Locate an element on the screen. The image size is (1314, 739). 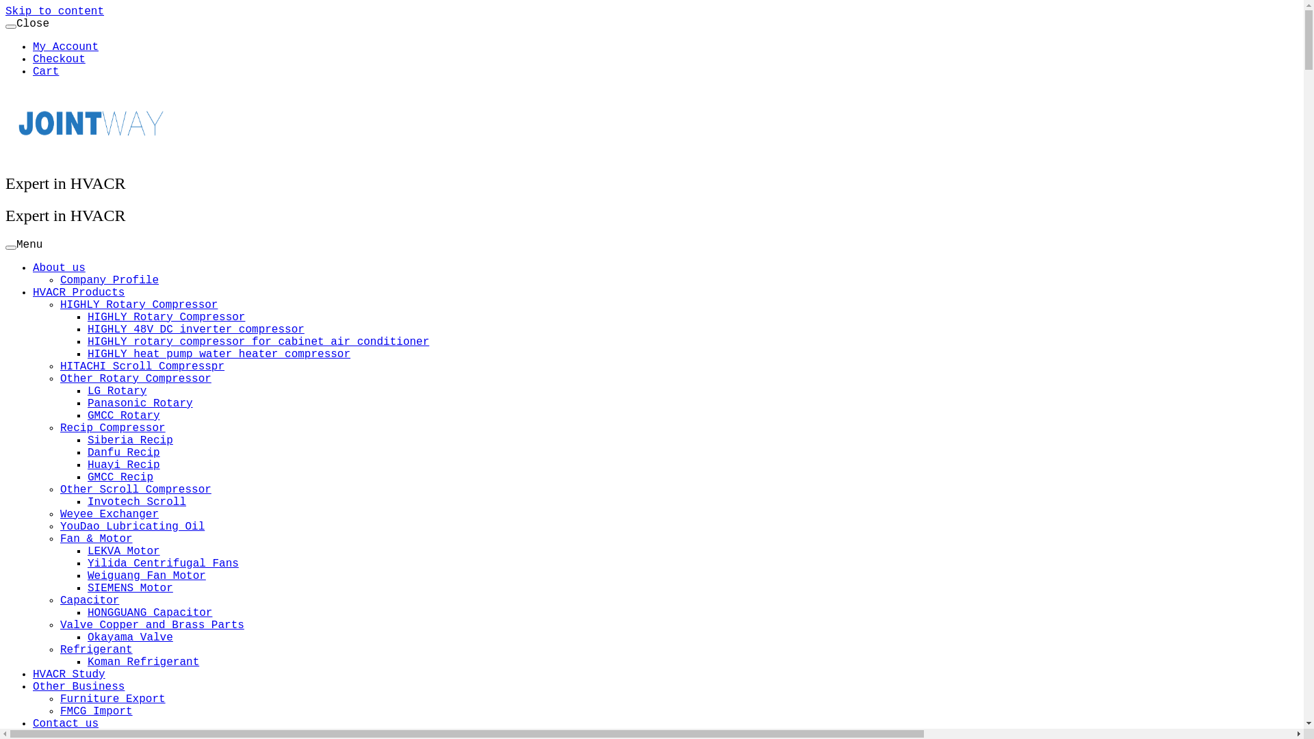
Contact us is located at coordinates (66, 724).